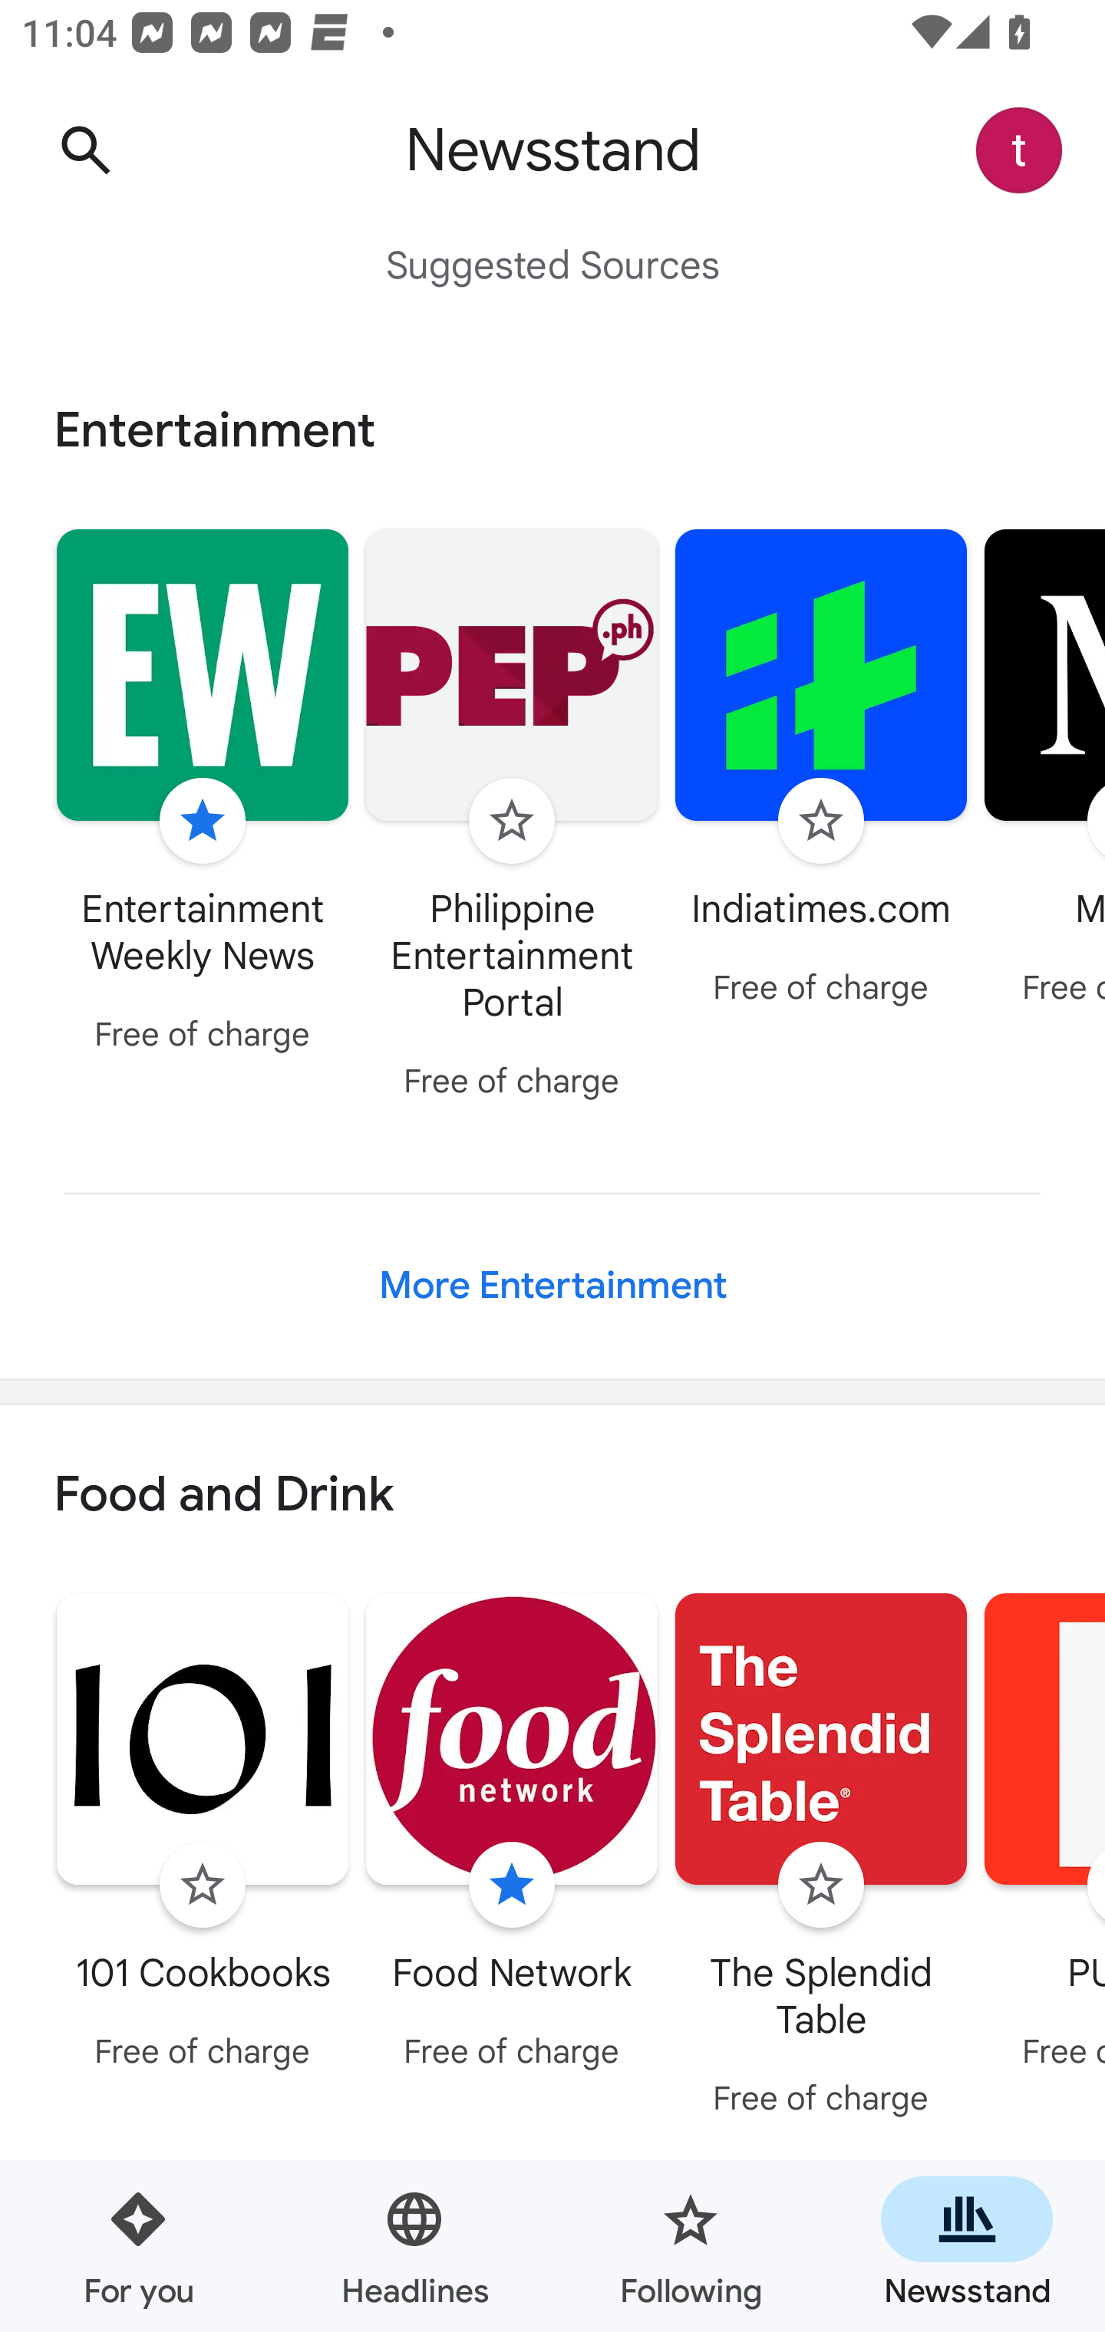  What do you see at coordinates (552, 1286) in the screenshot?
I see `More Entertainment` at bounding box center [552, 1286].